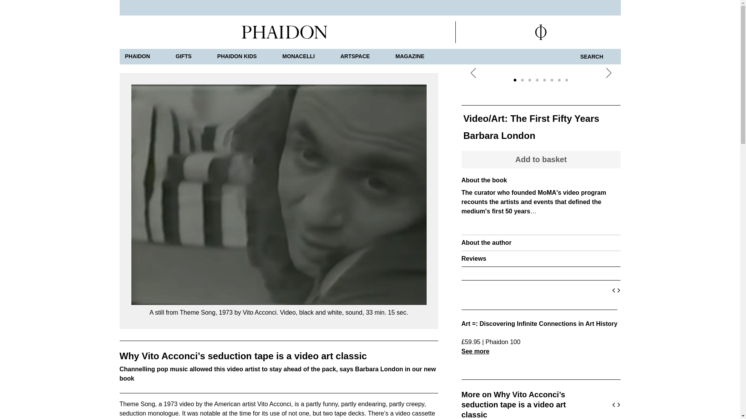 This screenshot has height=419, width=746. I want to click on PHAIDON, so click(138, 57).